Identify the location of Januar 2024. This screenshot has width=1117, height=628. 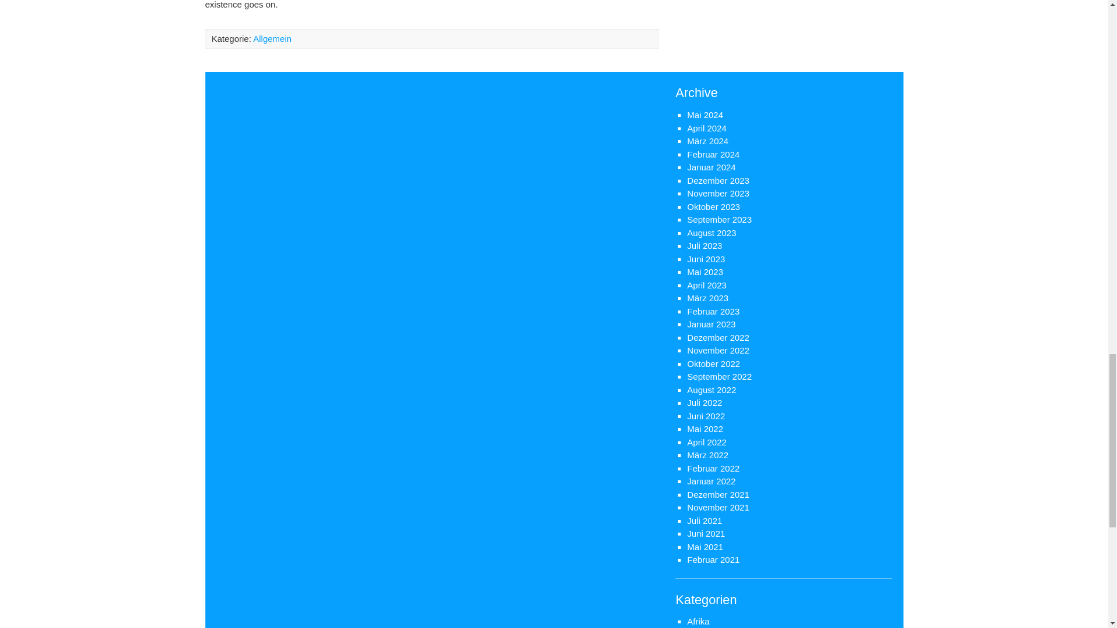
(711, 166).